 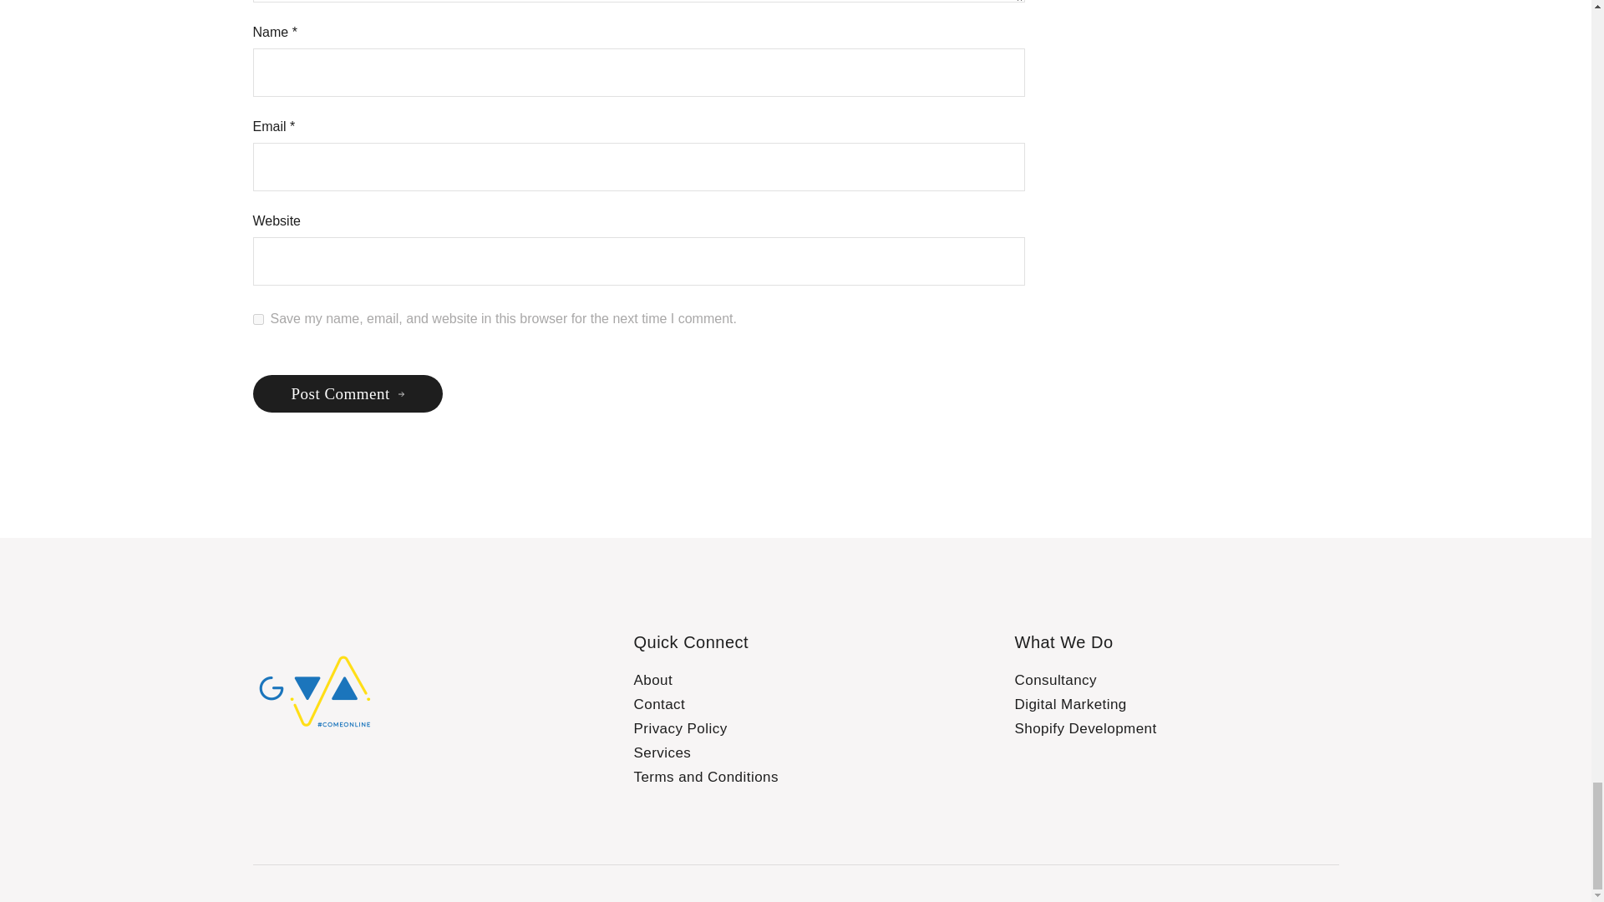 What do you see at coordinates (1069, 704) in the screenshot?
I see `Digital Marketing` at bounding box center [1069, 704].